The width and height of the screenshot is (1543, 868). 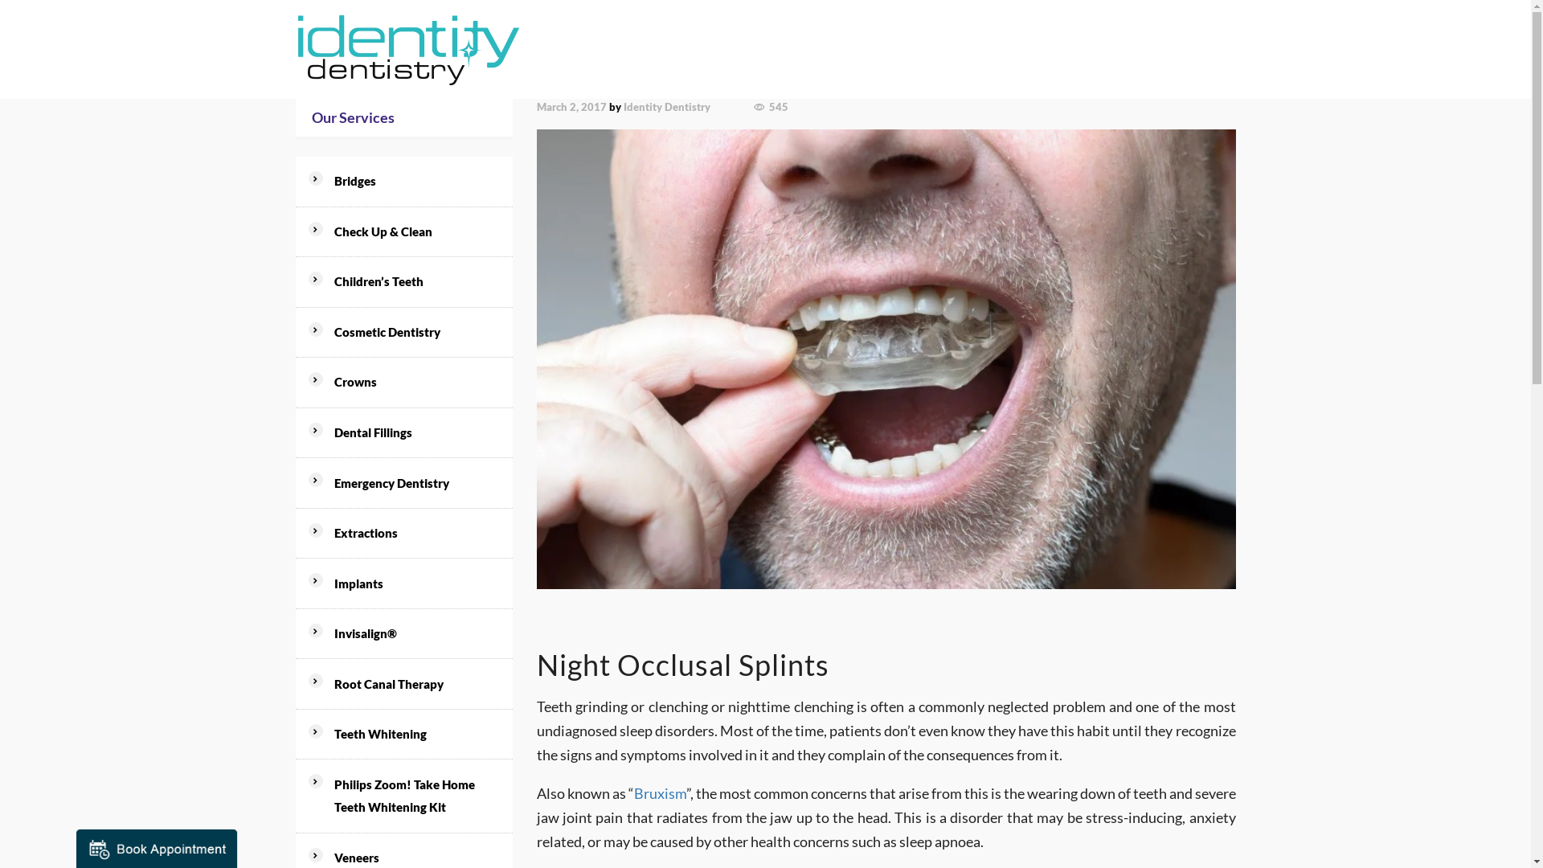 What do you see at coordinates (414, 483) in the screenshot?
I see `Emergency Dentistry` at bounding box center [414, 483].